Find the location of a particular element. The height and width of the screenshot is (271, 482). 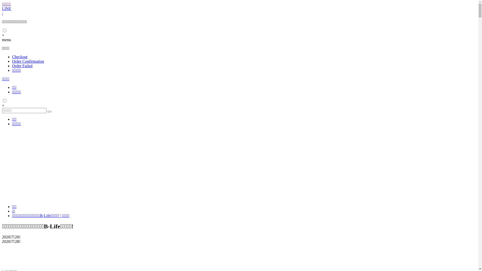

Order Failed is located at coordinates (22, 66).